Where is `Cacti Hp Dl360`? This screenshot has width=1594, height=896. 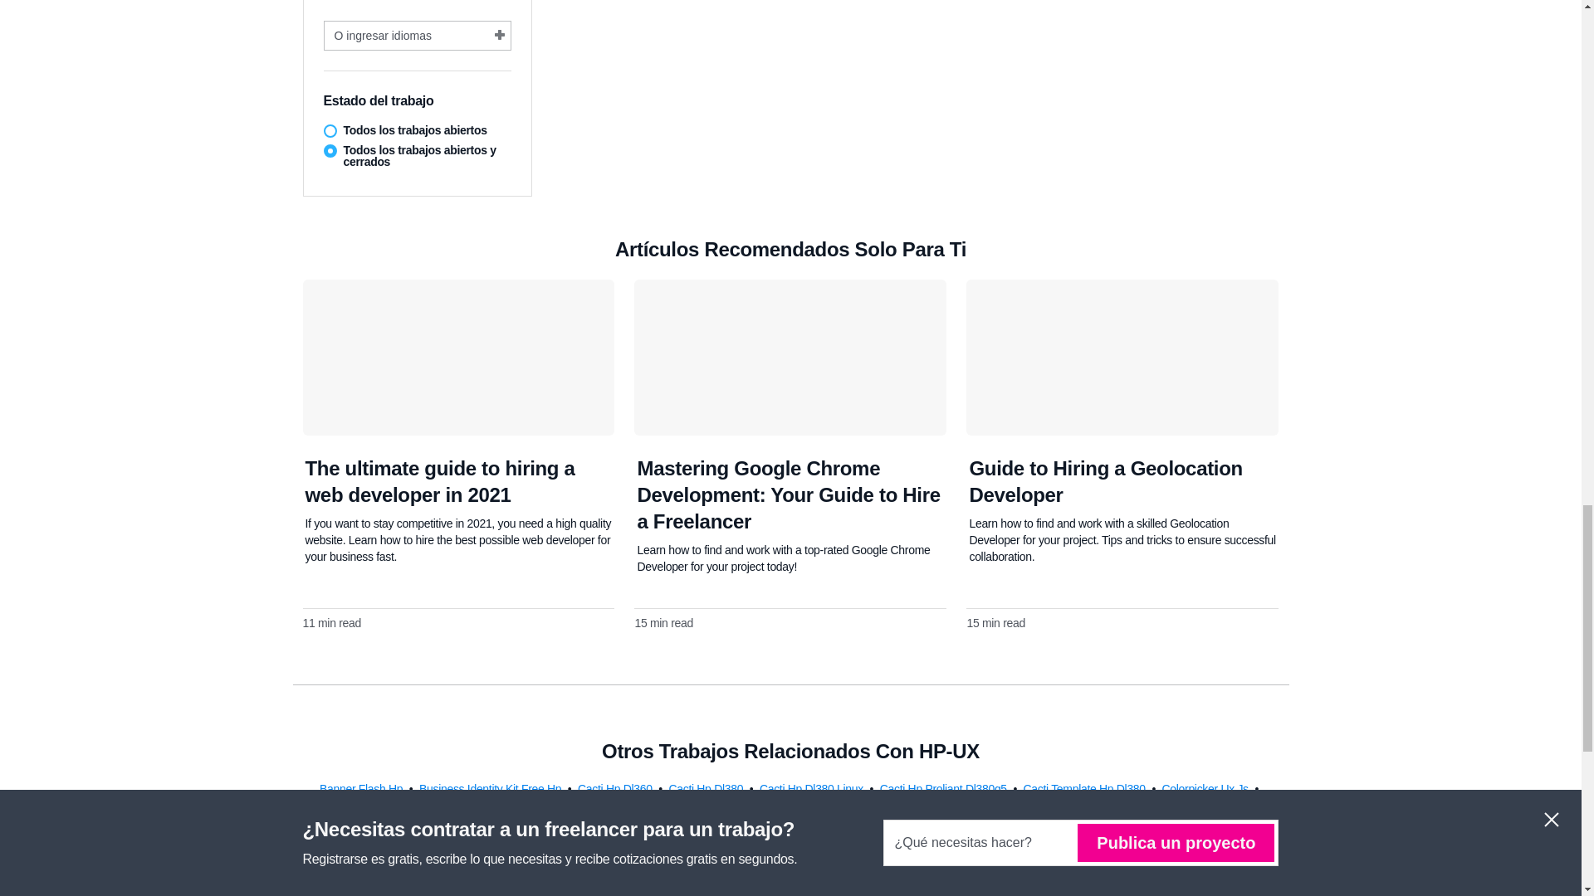
Cacti Hp Dl360 is located at coordinates (616, 788).